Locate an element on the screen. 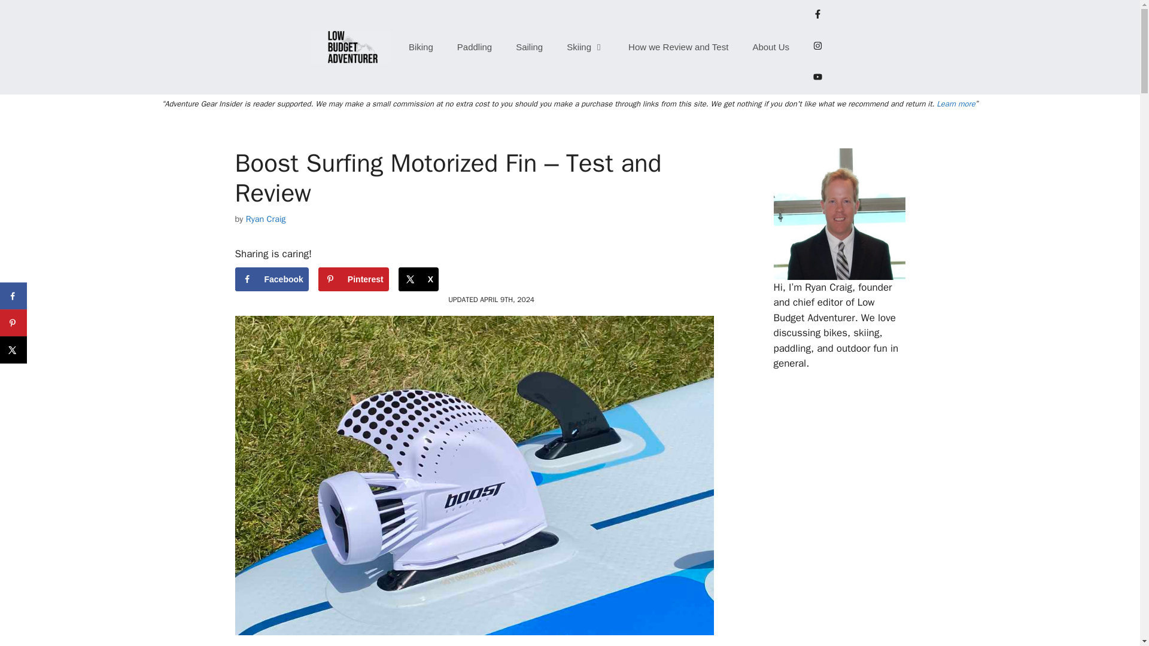 The image size is (1149, 646). Learn more is located at coordinates (955, 103).